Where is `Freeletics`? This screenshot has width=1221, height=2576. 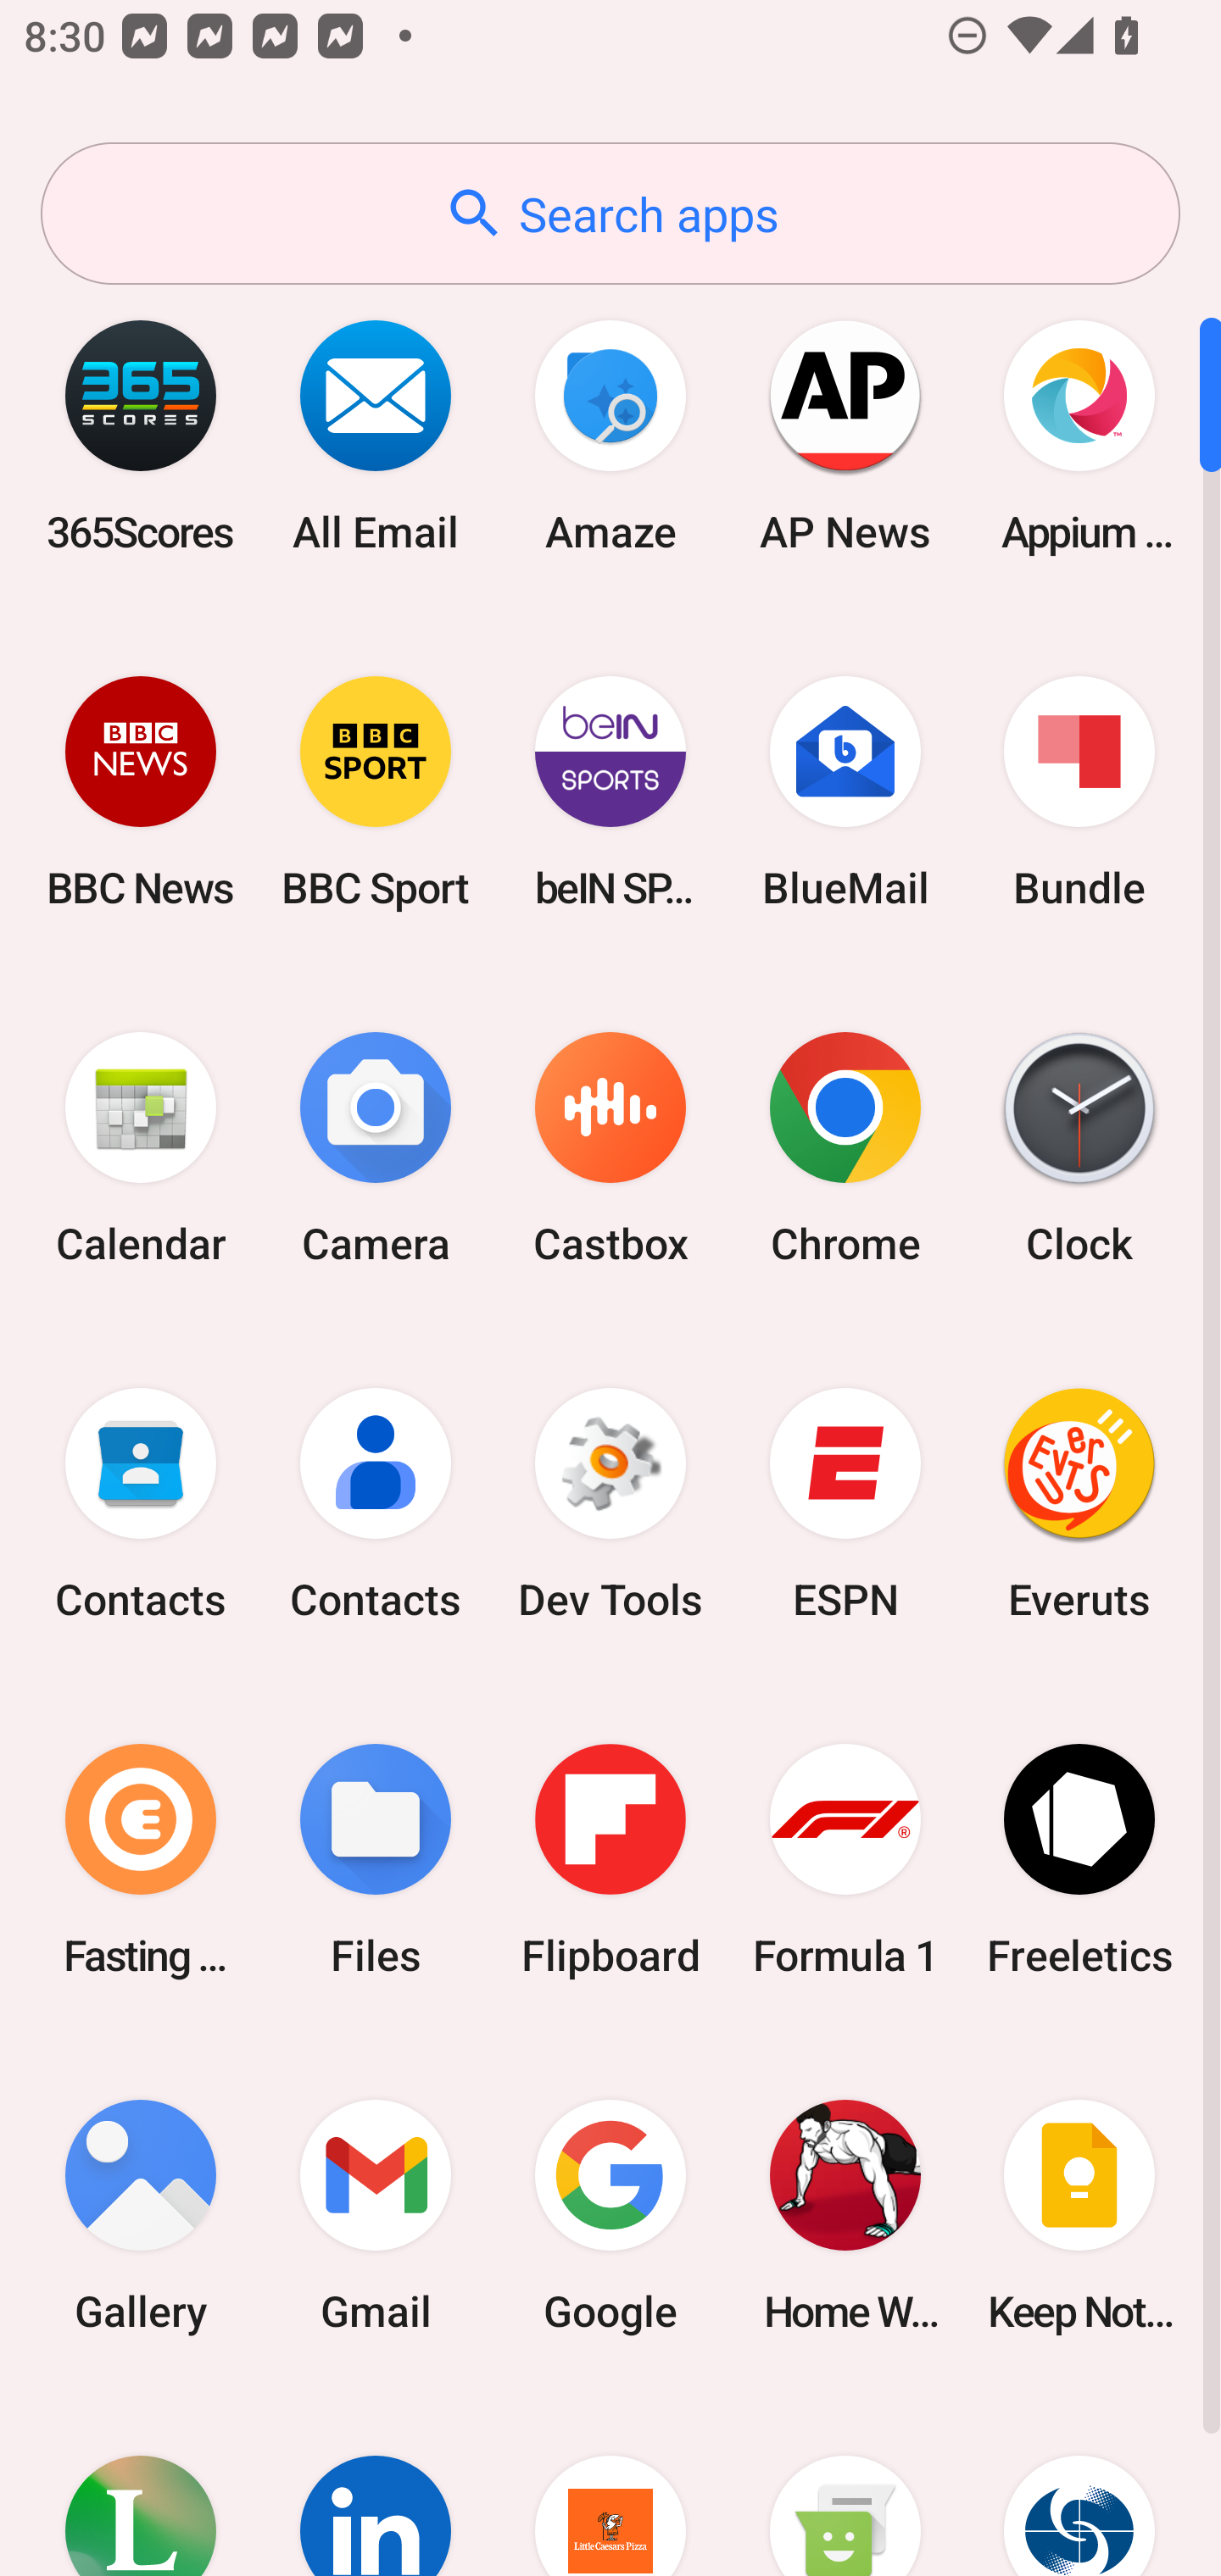
Freeletics is located at coordinates (1079, 1859).